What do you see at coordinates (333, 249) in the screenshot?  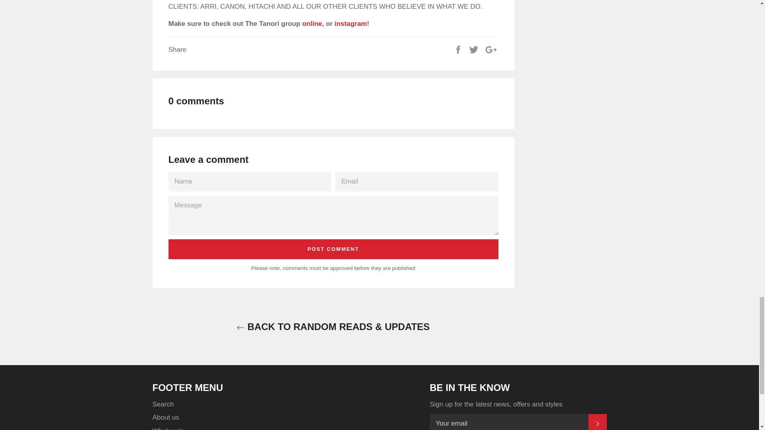 I see `Post comment` at bounding box center [333, 249].